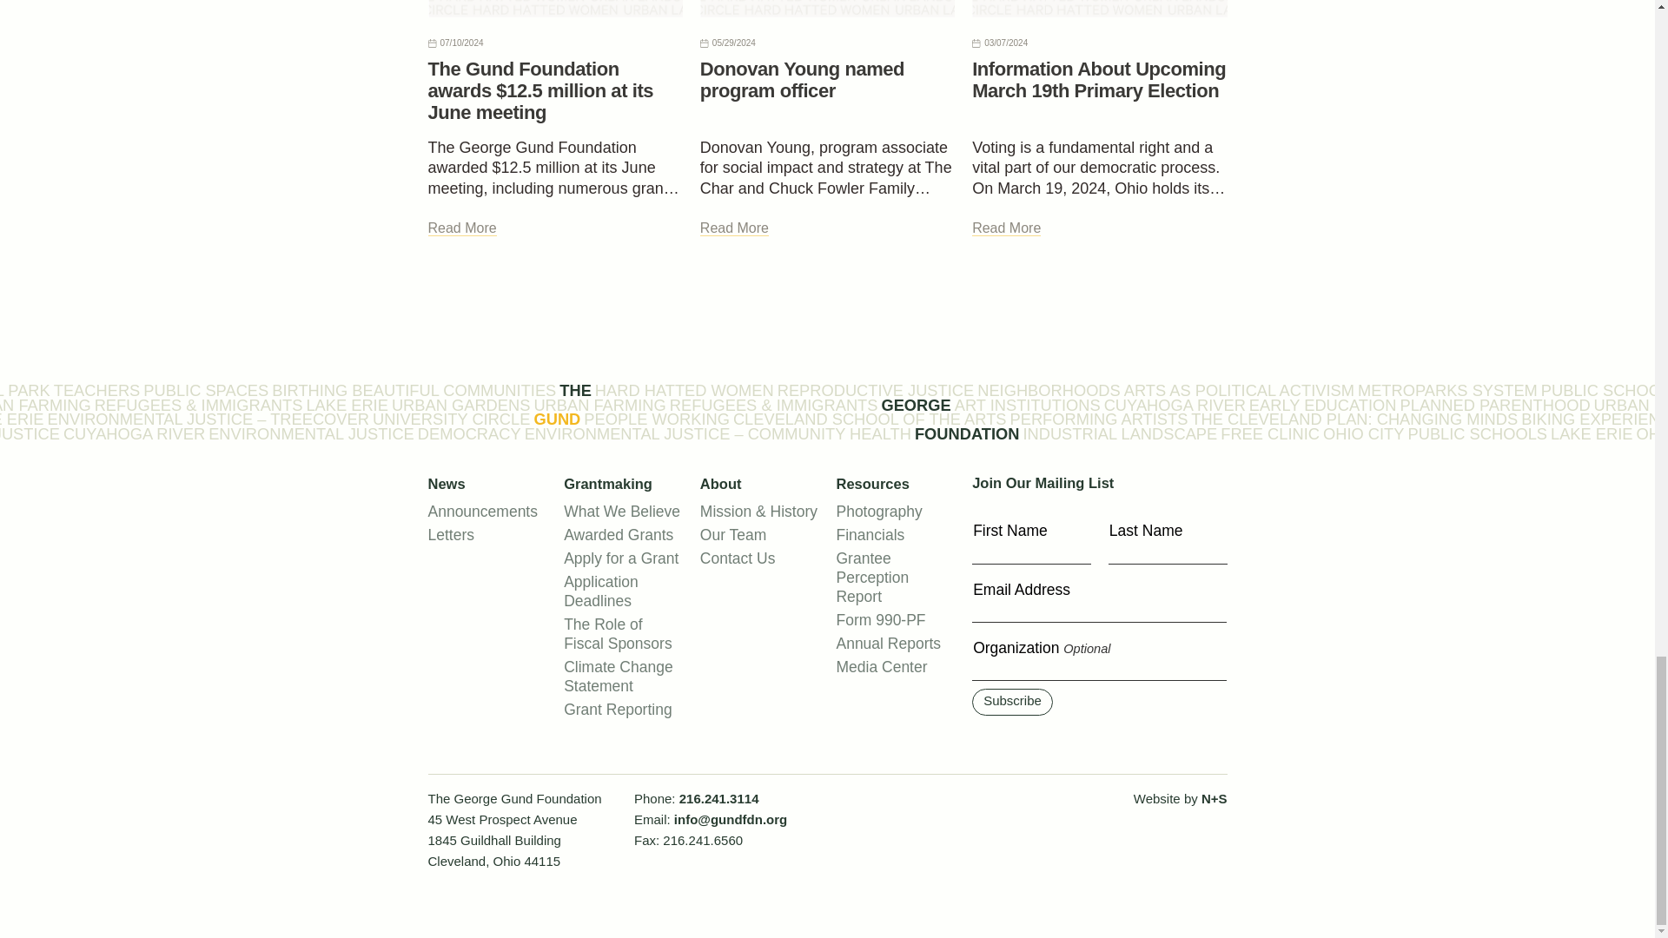 The height and width of the screenshot is (938, 1668). I want to click on HARD HATTED WOMEN, so click(685, 390).